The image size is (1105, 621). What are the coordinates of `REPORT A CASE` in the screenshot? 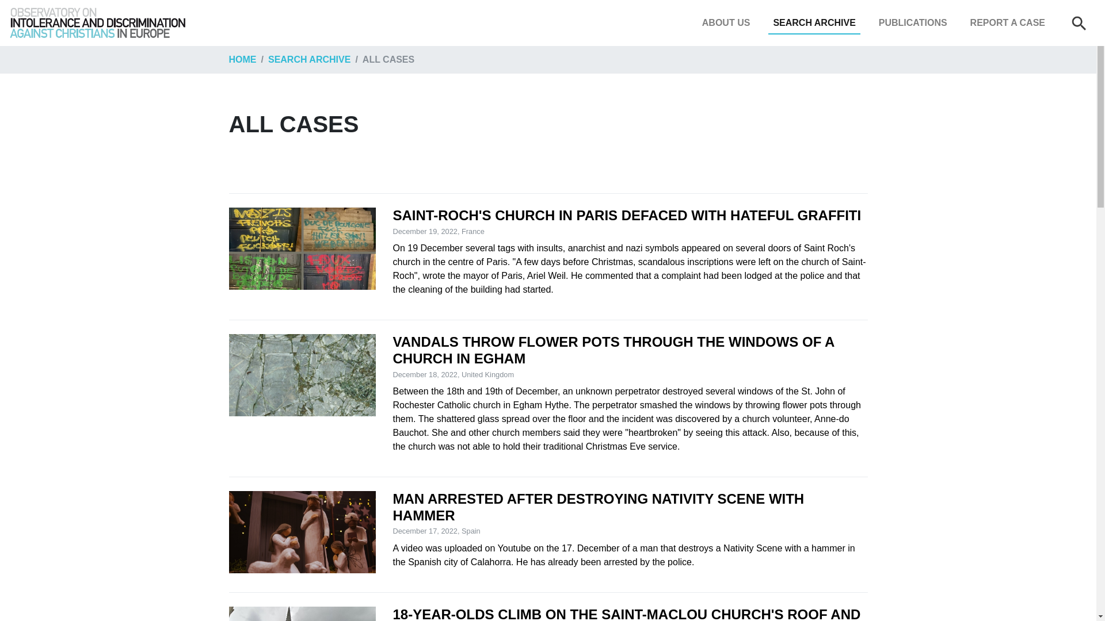 It's located at (1008, 23).